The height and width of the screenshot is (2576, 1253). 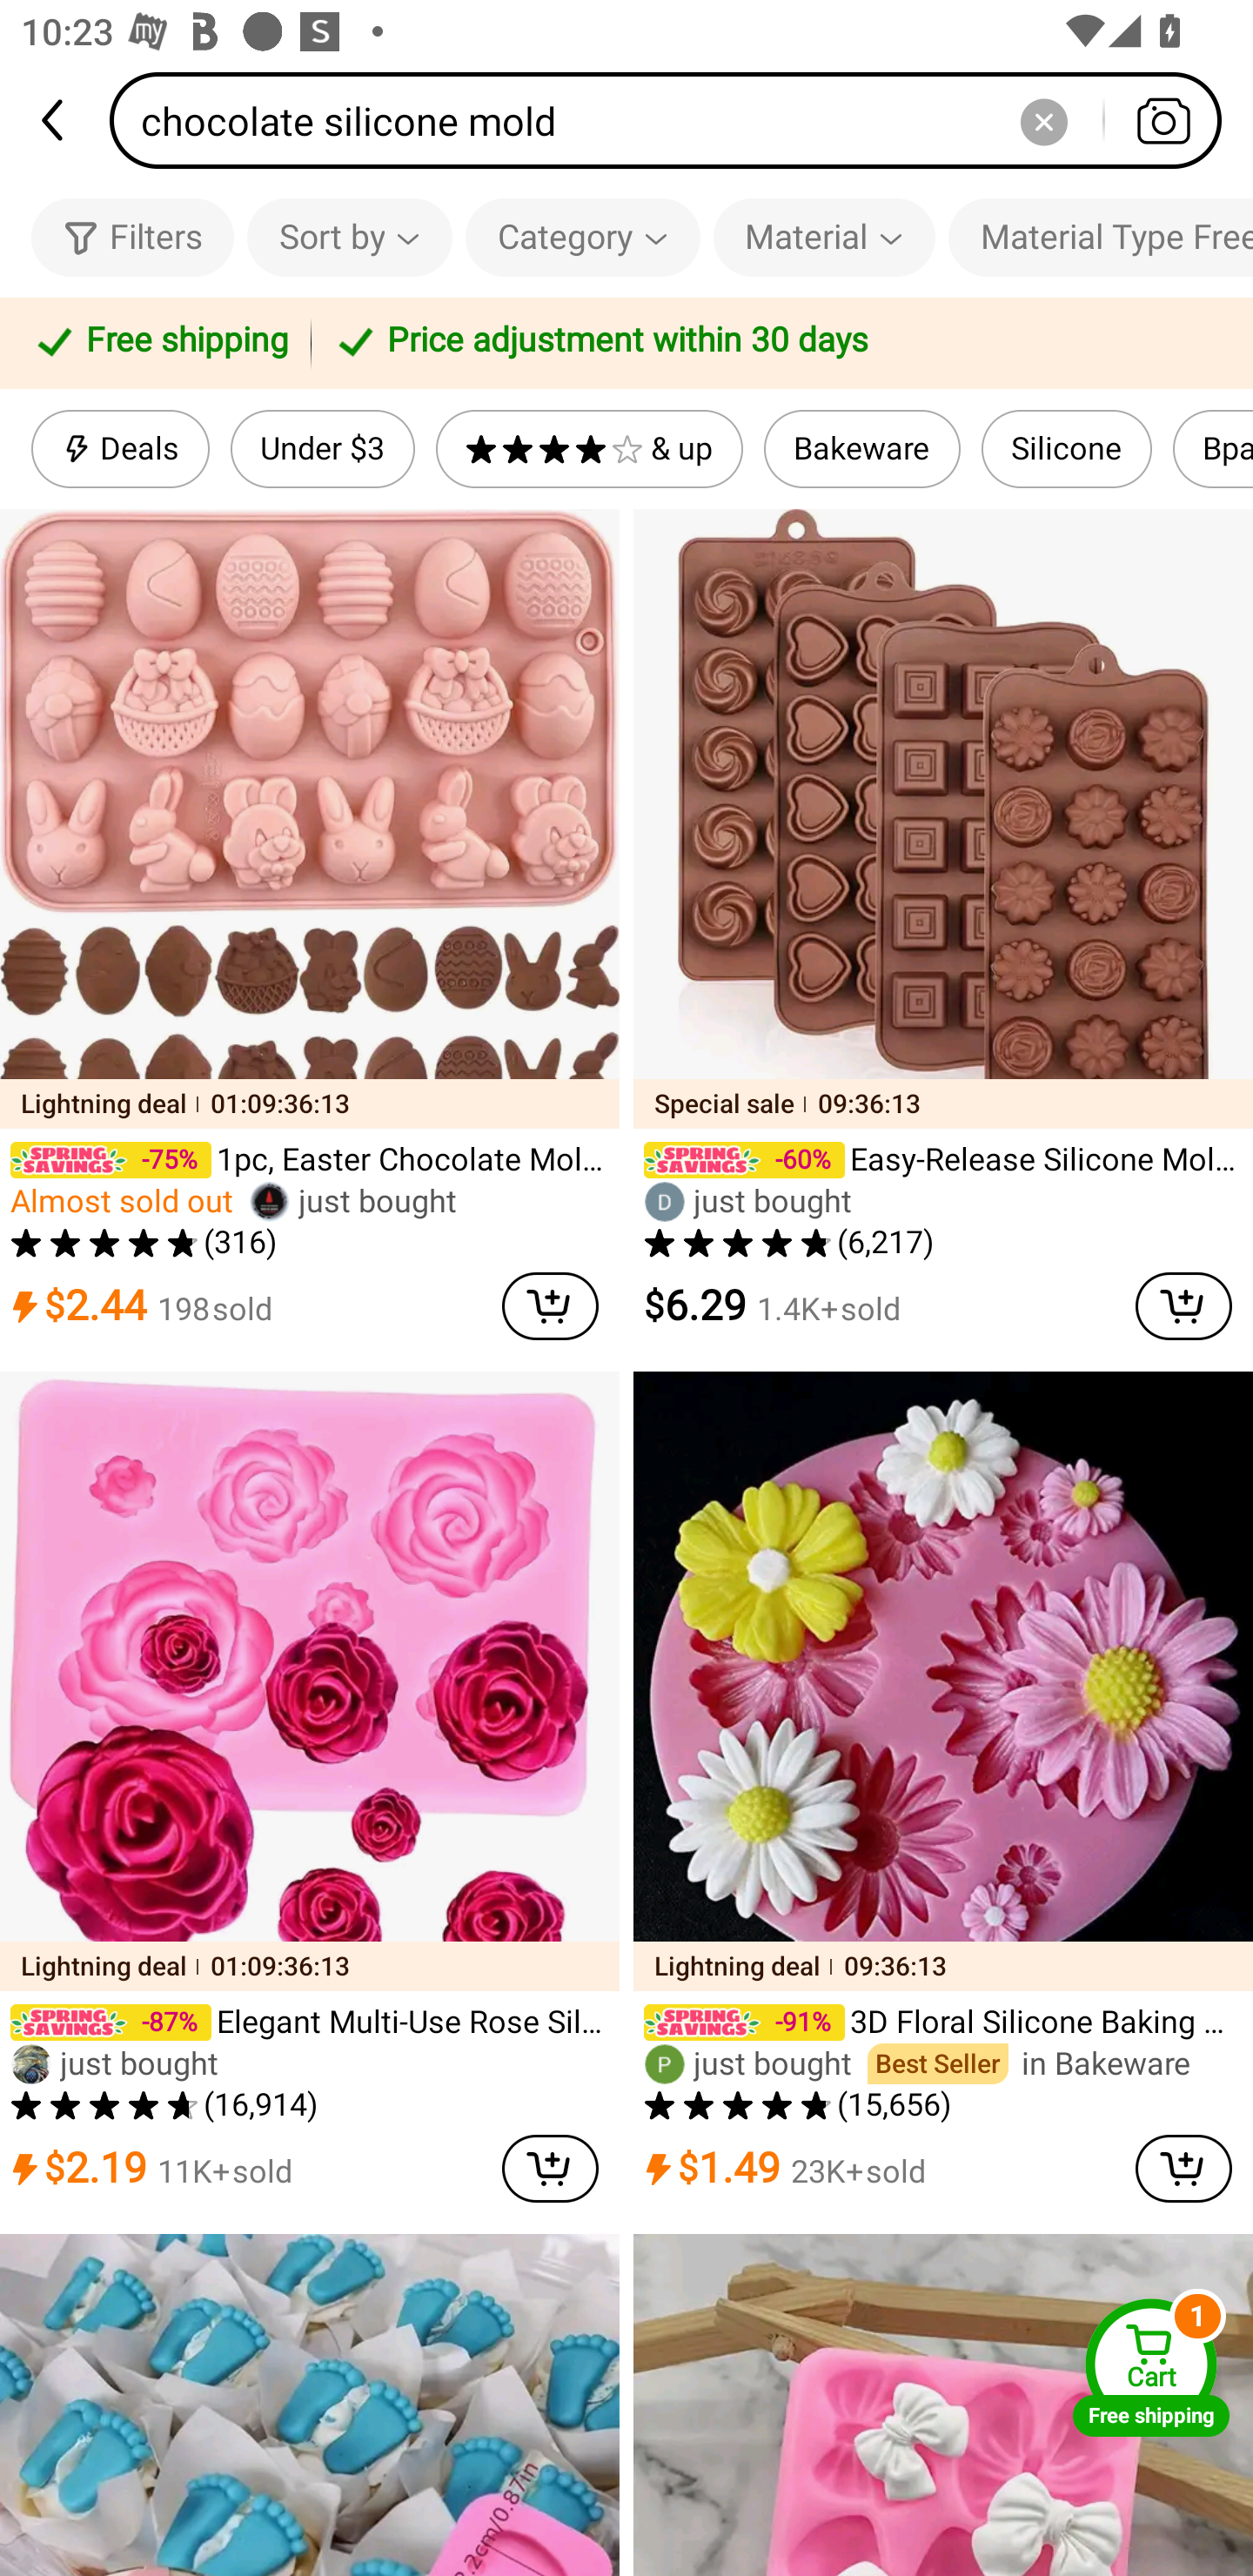 What do you see at coordinates (675, 120) in the screenshot?
I see `chocolate silicone mold` at bounding box center [675, 120].